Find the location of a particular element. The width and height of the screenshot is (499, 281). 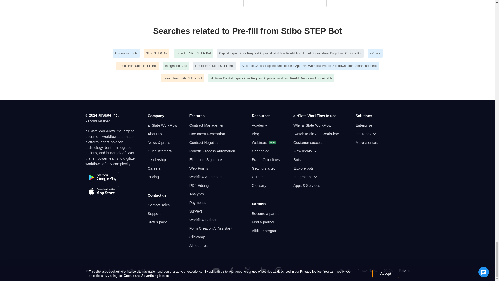

YouTube is located at coordinates (216, 271).